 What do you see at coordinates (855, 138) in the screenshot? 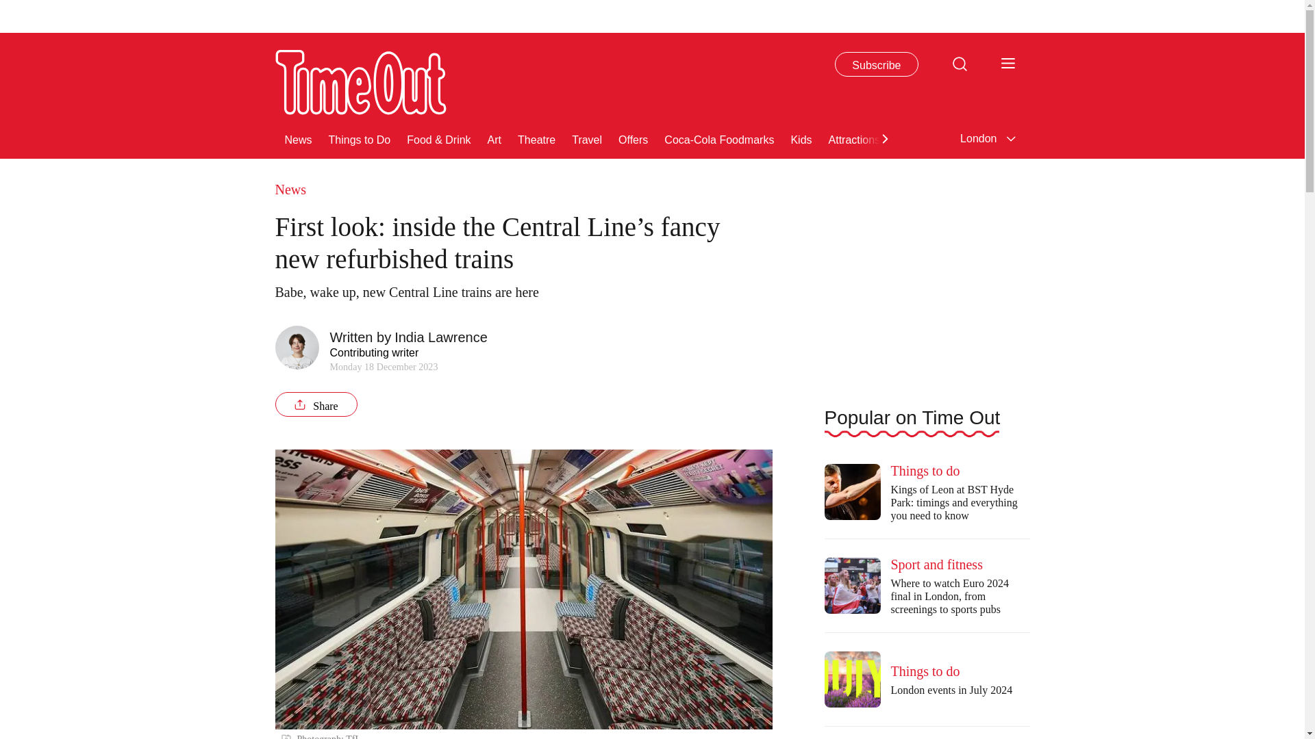
I see `Attractions` at bounding box center [855, 138].